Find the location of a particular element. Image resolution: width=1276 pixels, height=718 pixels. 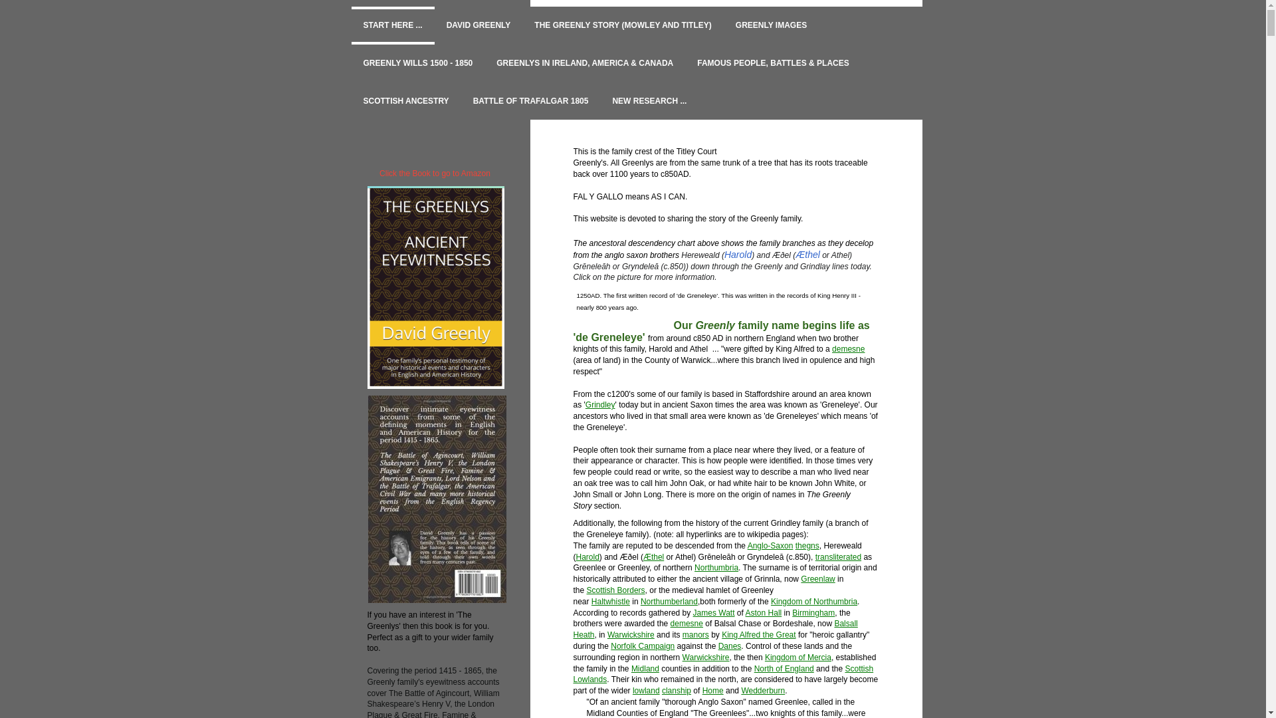

NEW RESEARCH ... is located at coordinates (649, 101).